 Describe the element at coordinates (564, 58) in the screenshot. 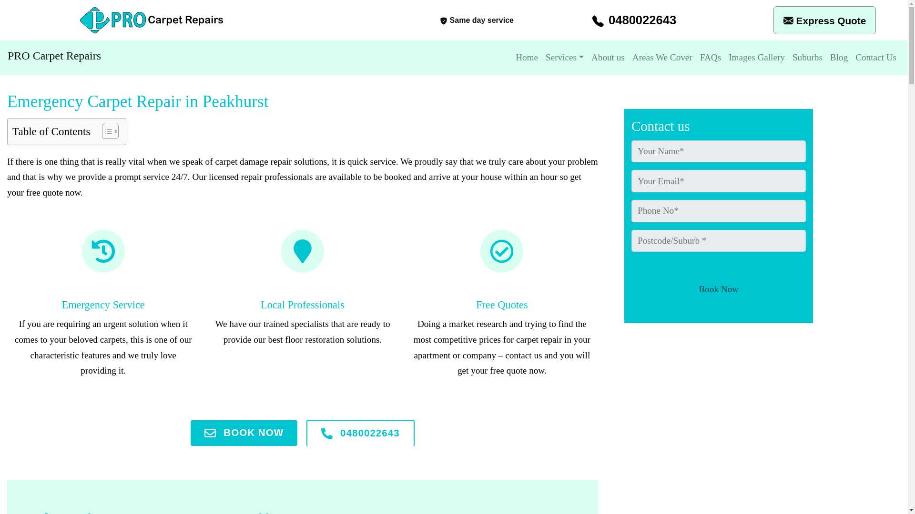

I see `Services` at that location.